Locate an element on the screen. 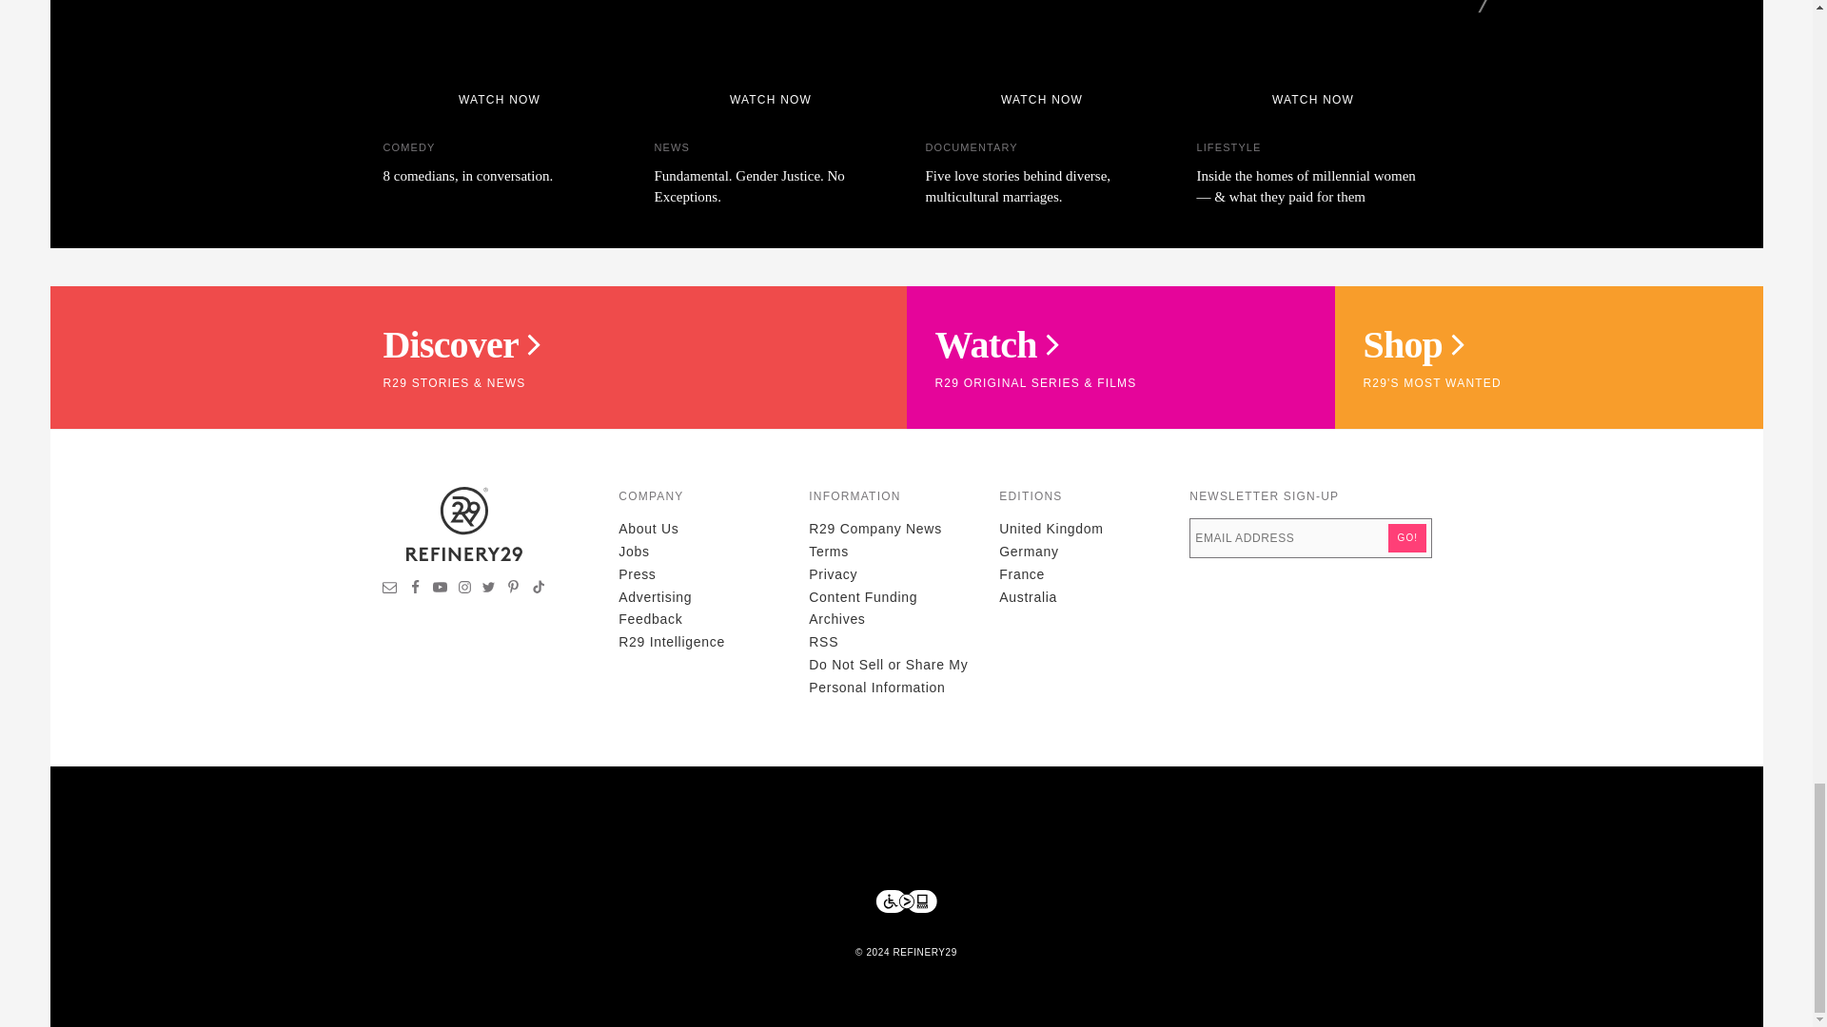  Visit Refinery29 on YouTube is located at coordinates (440, 590).